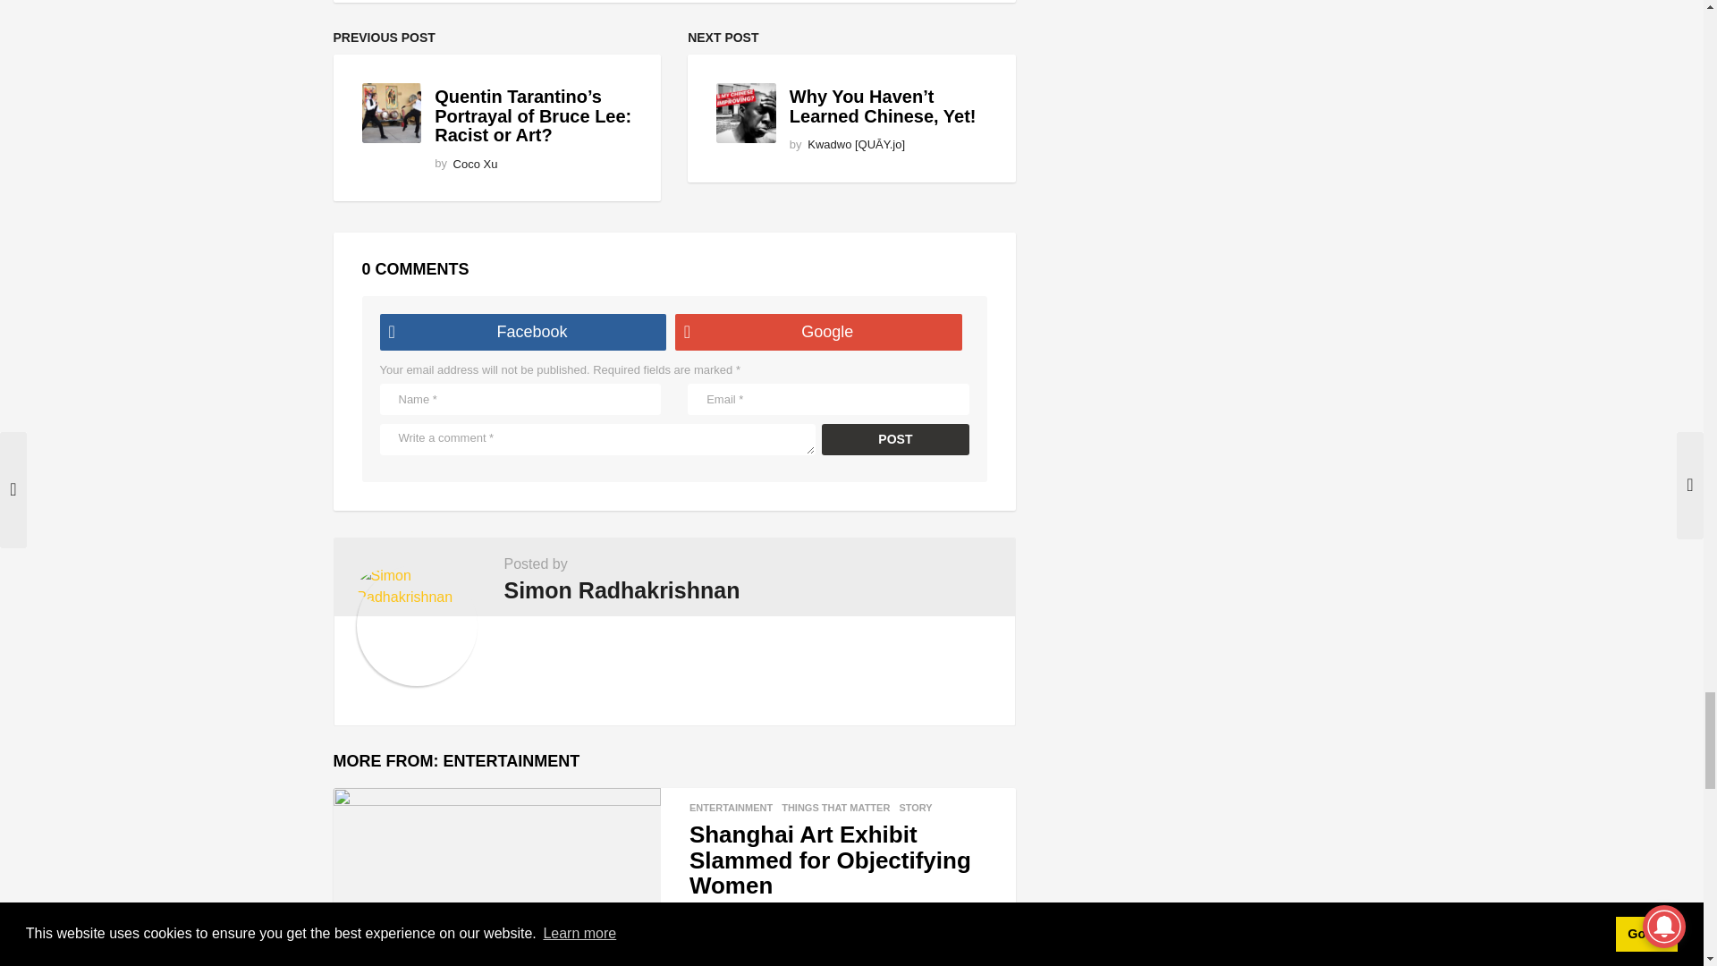 Image resolution: width=1717 pixels, height=966 pixels. I want to click on Post, so click(896, 439).